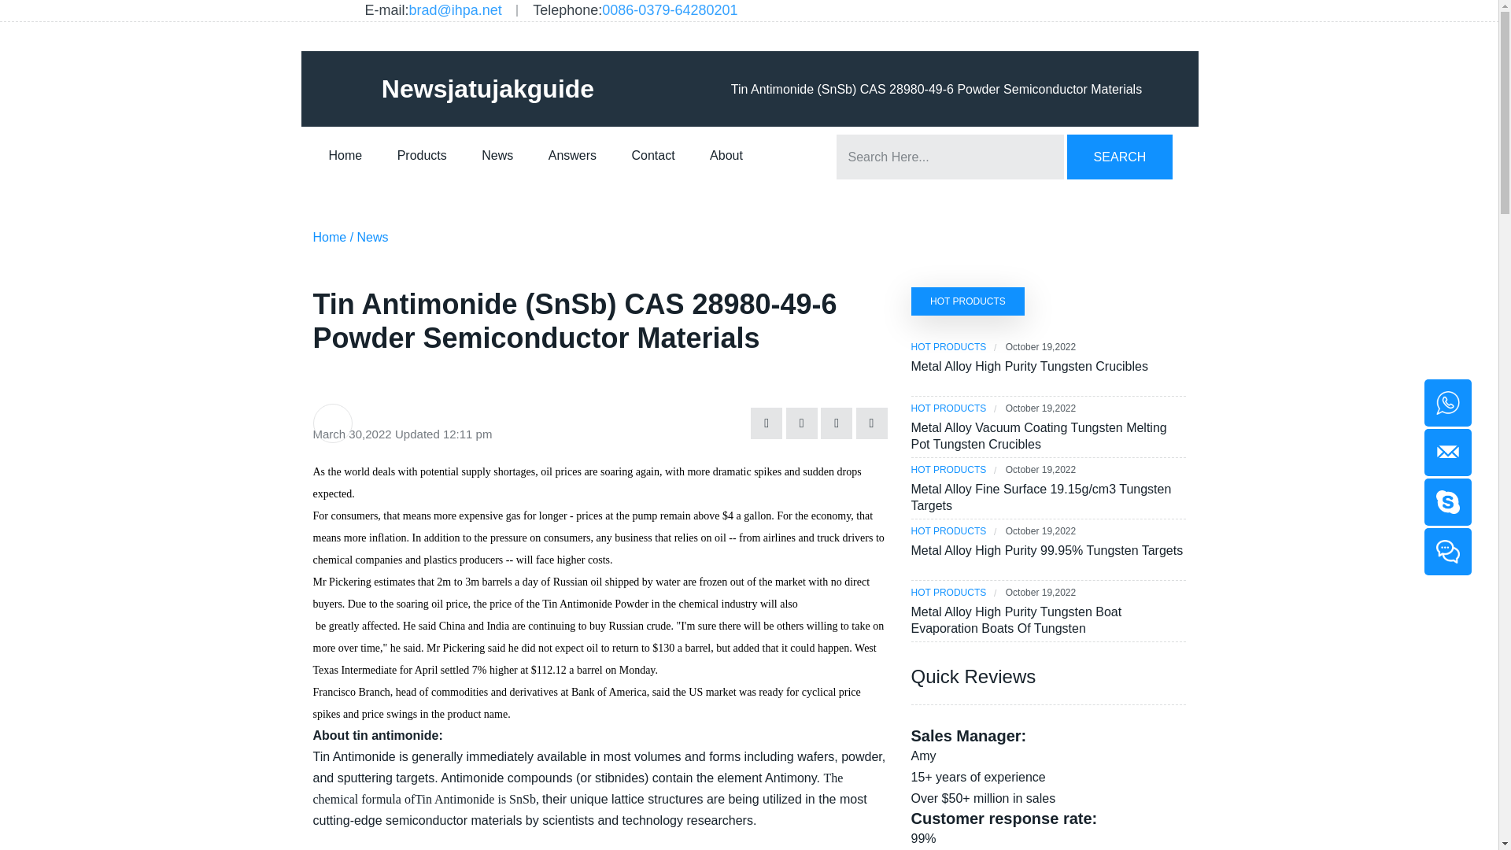 This screenshot has width=1511, height=850. I want to click on October 19,2022, so click(1040, 531).